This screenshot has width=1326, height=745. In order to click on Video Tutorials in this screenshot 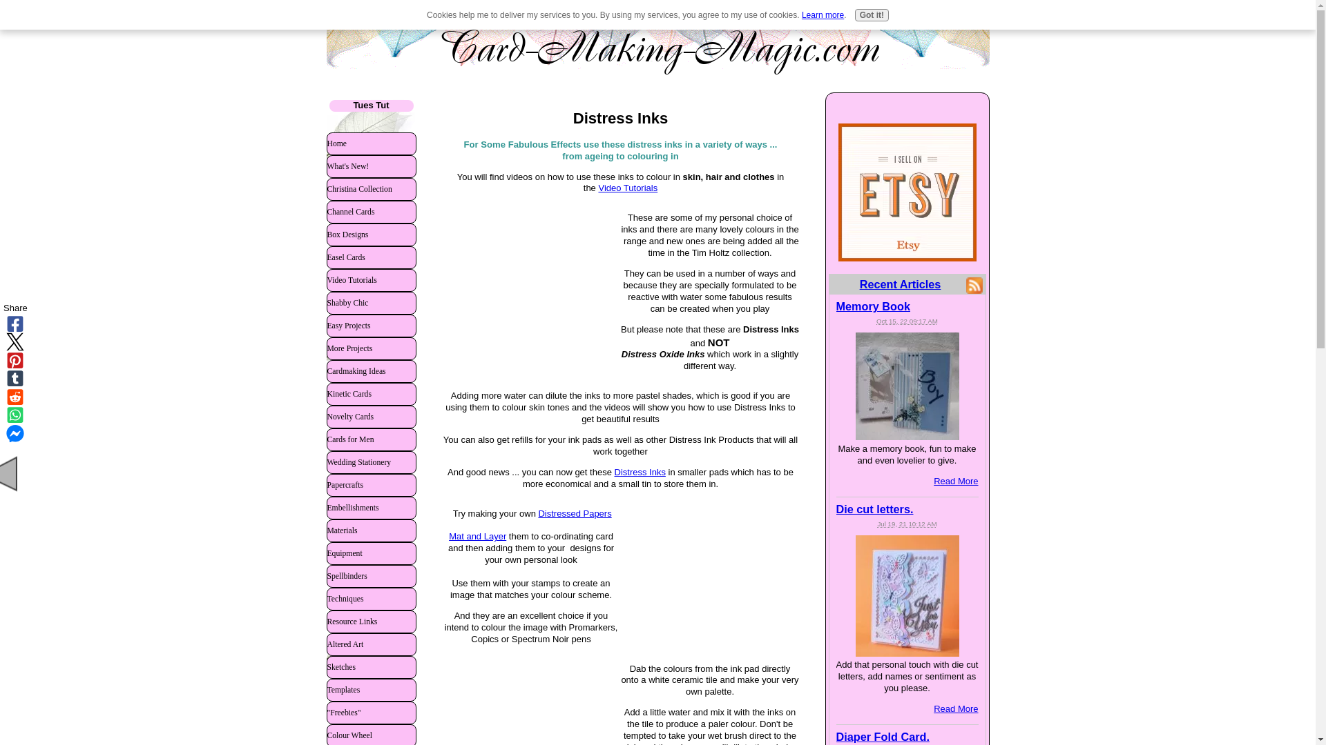, I will do `click(371, 280)`.